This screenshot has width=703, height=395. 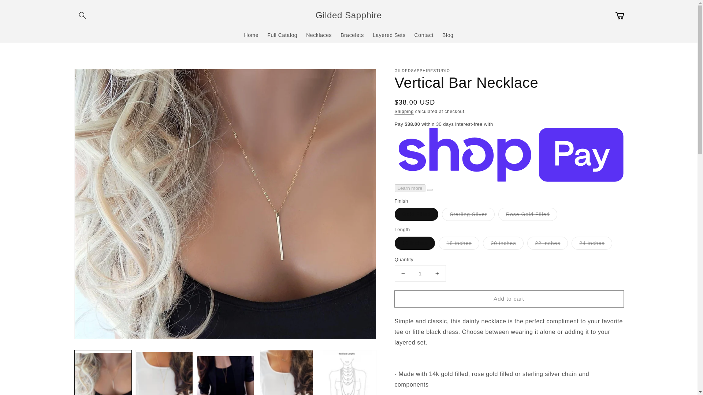 What do you see at coordinates (251, 34) in the screenshot?
I see `Home` at bounding box center [251, 34].